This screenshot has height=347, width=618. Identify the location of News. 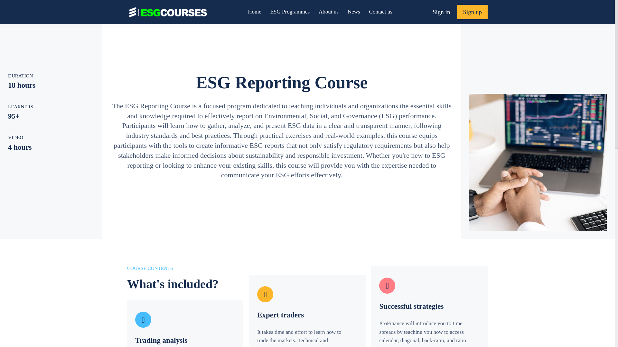
(354, 12).